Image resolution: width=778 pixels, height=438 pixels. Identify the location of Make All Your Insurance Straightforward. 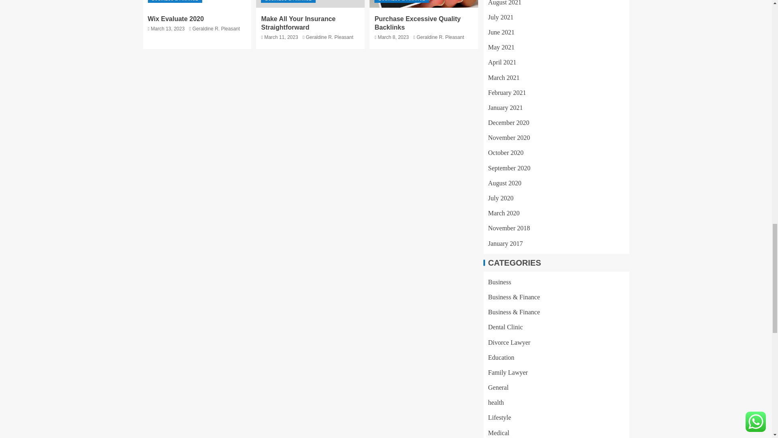
(310, 4).